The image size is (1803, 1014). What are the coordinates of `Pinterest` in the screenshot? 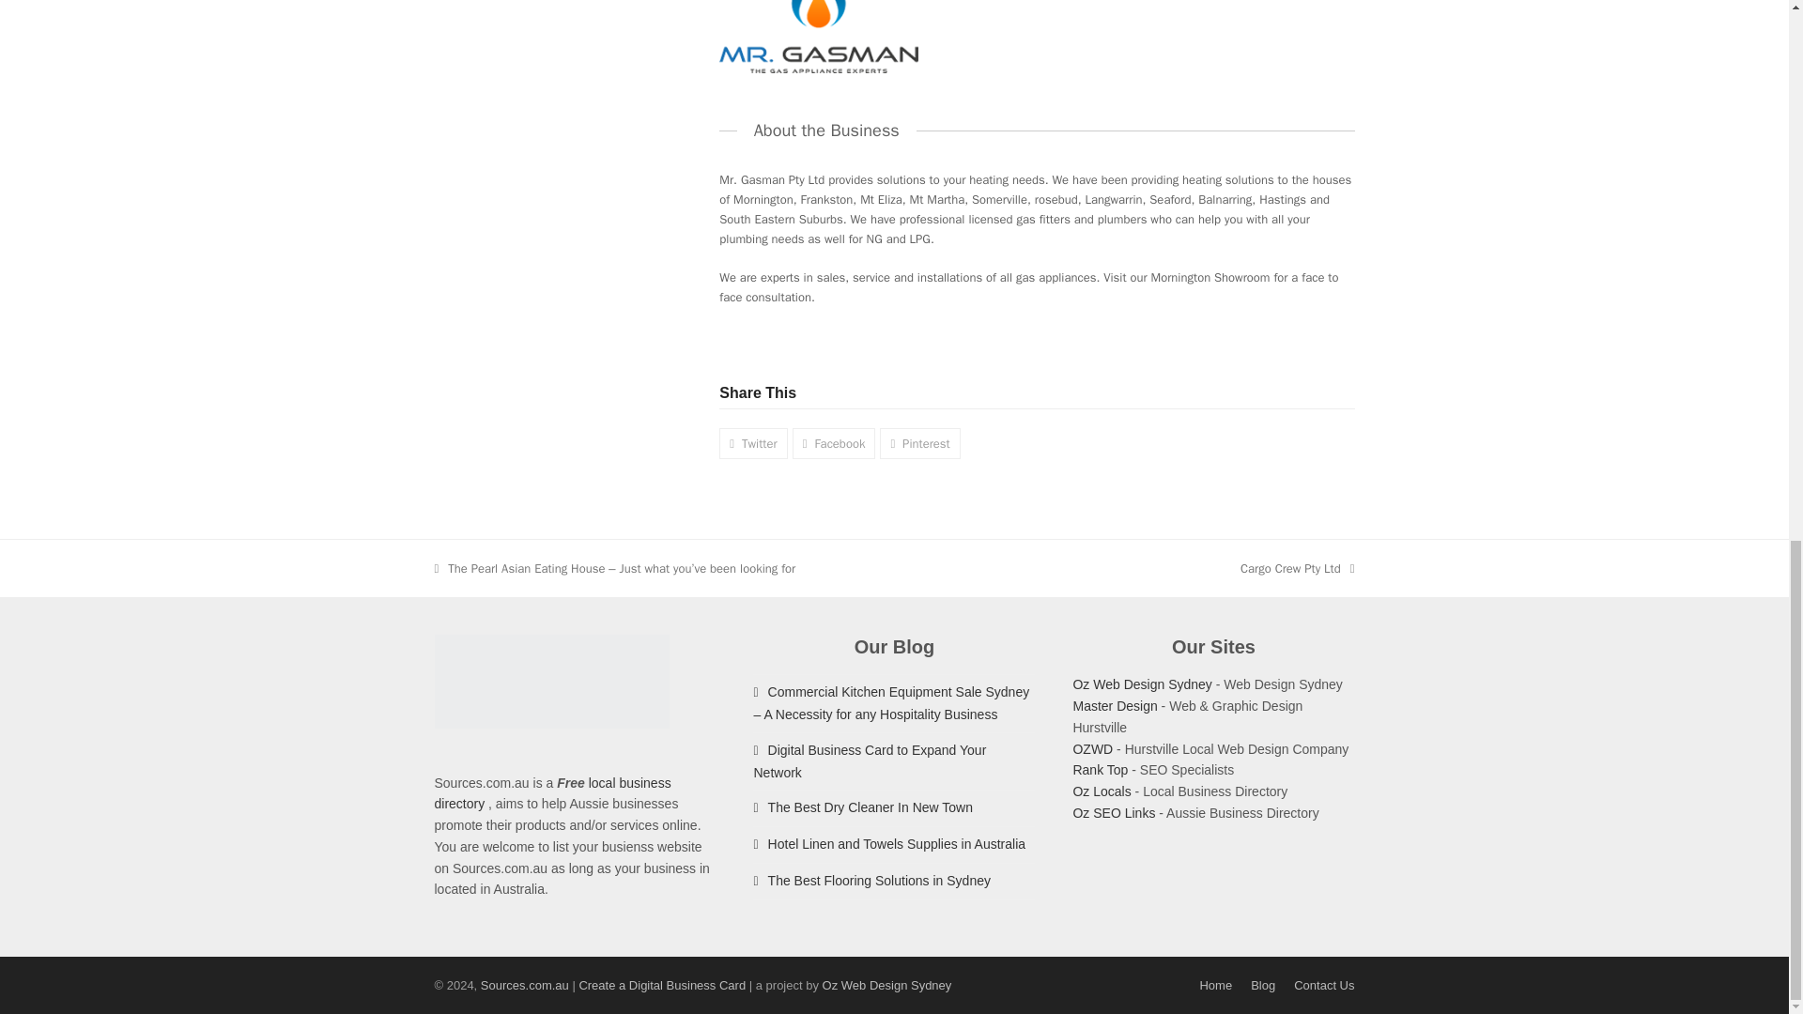 It's located at (918, 442).